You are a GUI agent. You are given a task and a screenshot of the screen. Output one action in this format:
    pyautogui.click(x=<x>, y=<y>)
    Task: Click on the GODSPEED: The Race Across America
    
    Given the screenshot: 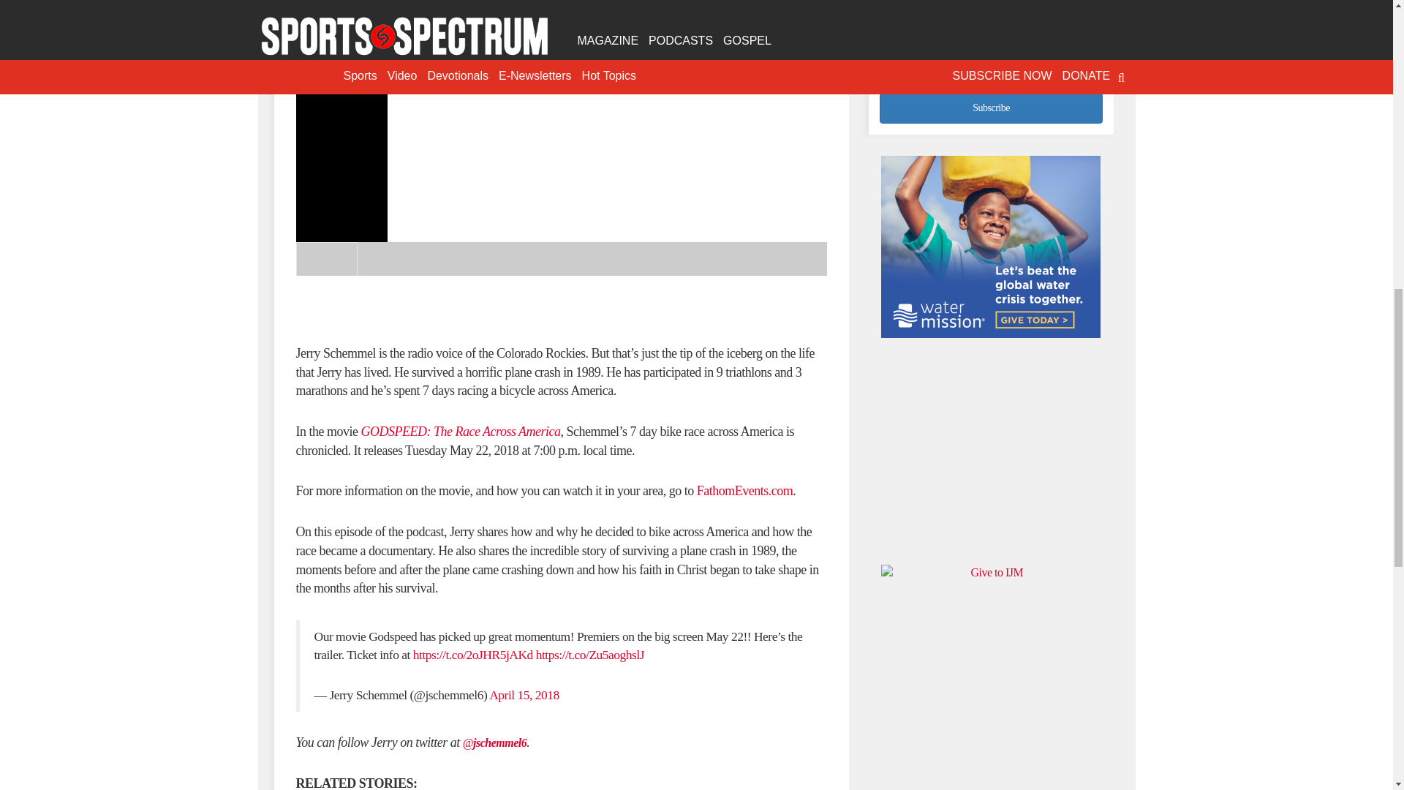 What is the action you would take?
    pyautogui.click(x=461, y=432)
    